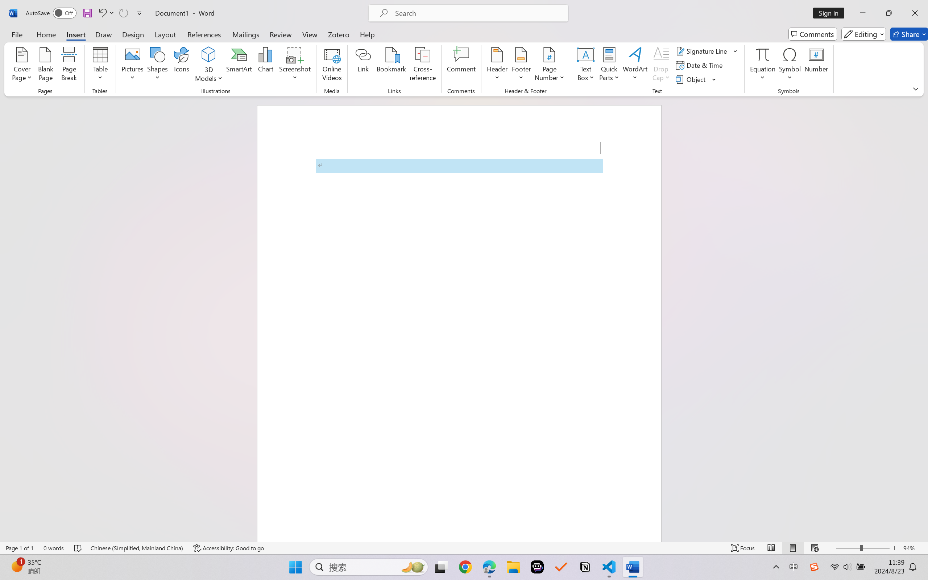  I want to click on Object..., so click(696, 79).